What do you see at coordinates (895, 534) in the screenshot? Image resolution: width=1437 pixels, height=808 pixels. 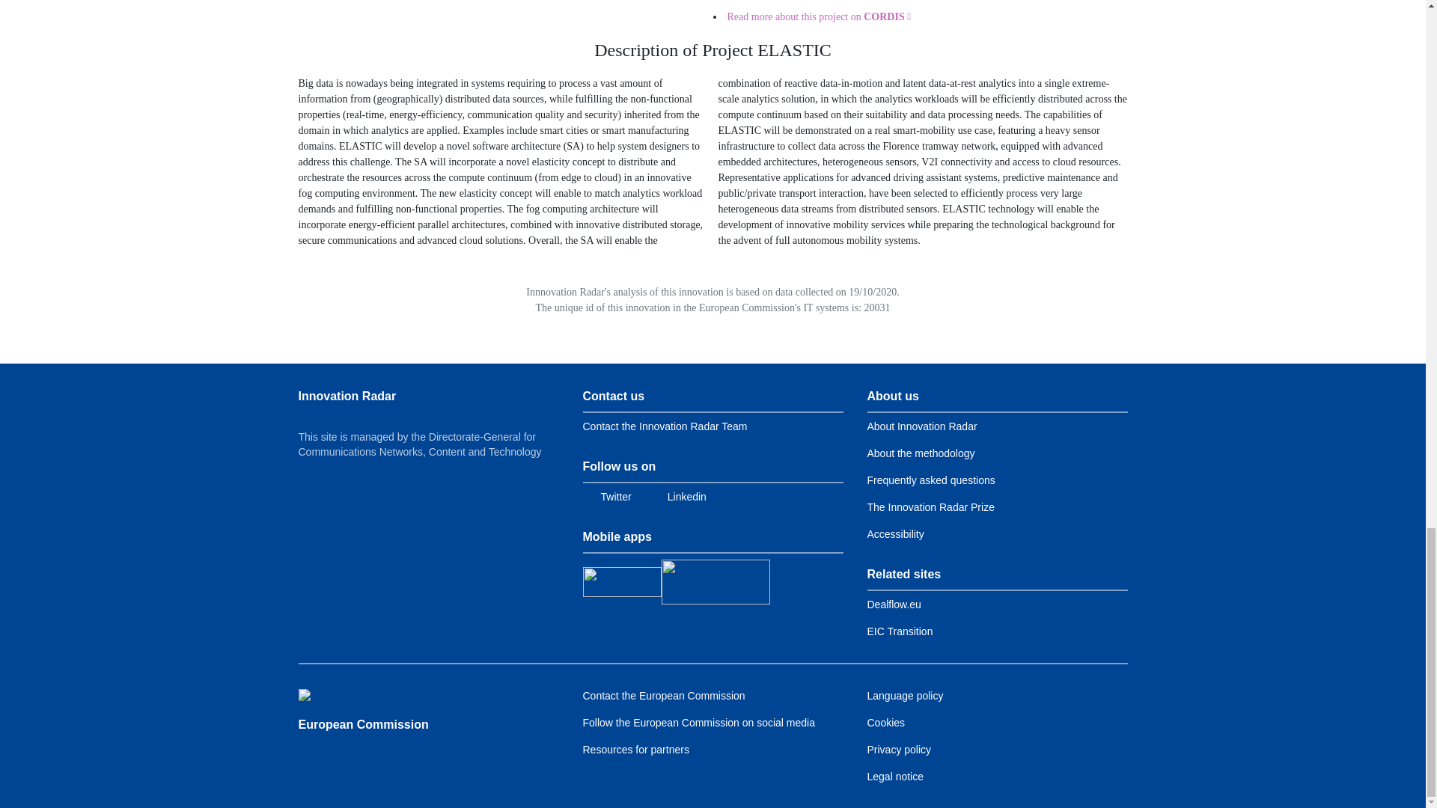 I see `Accessibility` at bounding box center [895, 534].